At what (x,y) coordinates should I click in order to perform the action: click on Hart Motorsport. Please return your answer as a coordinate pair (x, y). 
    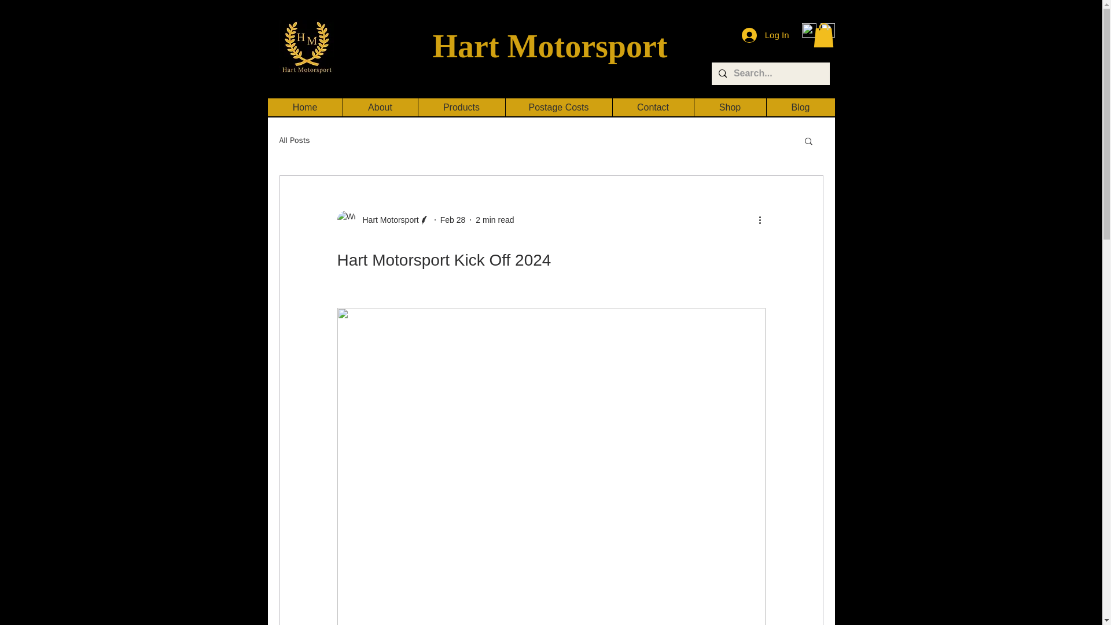
    Looking at the image, I should click on (382, 220).